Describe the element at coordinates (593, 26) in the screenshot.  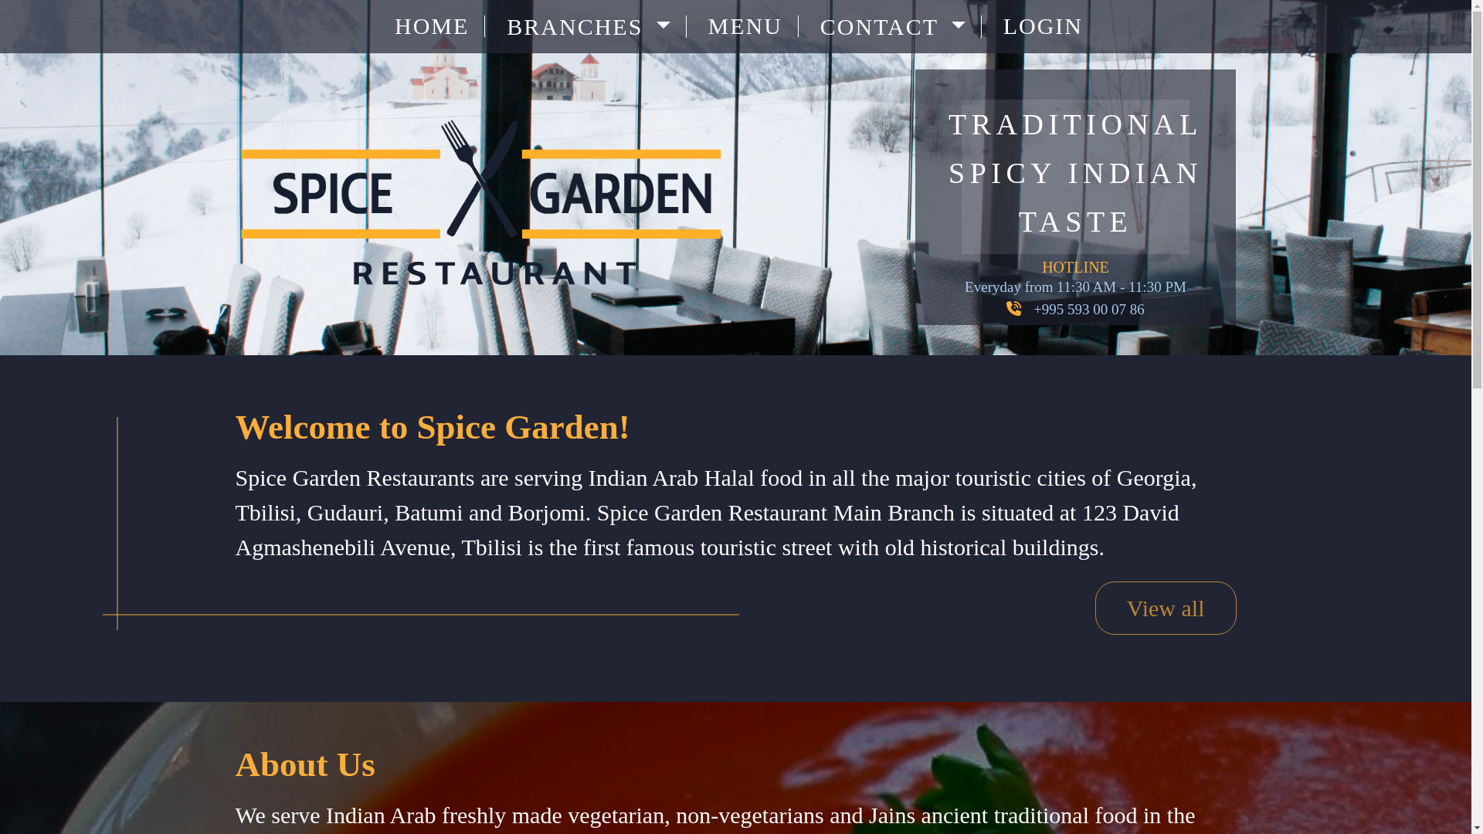
I see `BRANCHES` at that location.